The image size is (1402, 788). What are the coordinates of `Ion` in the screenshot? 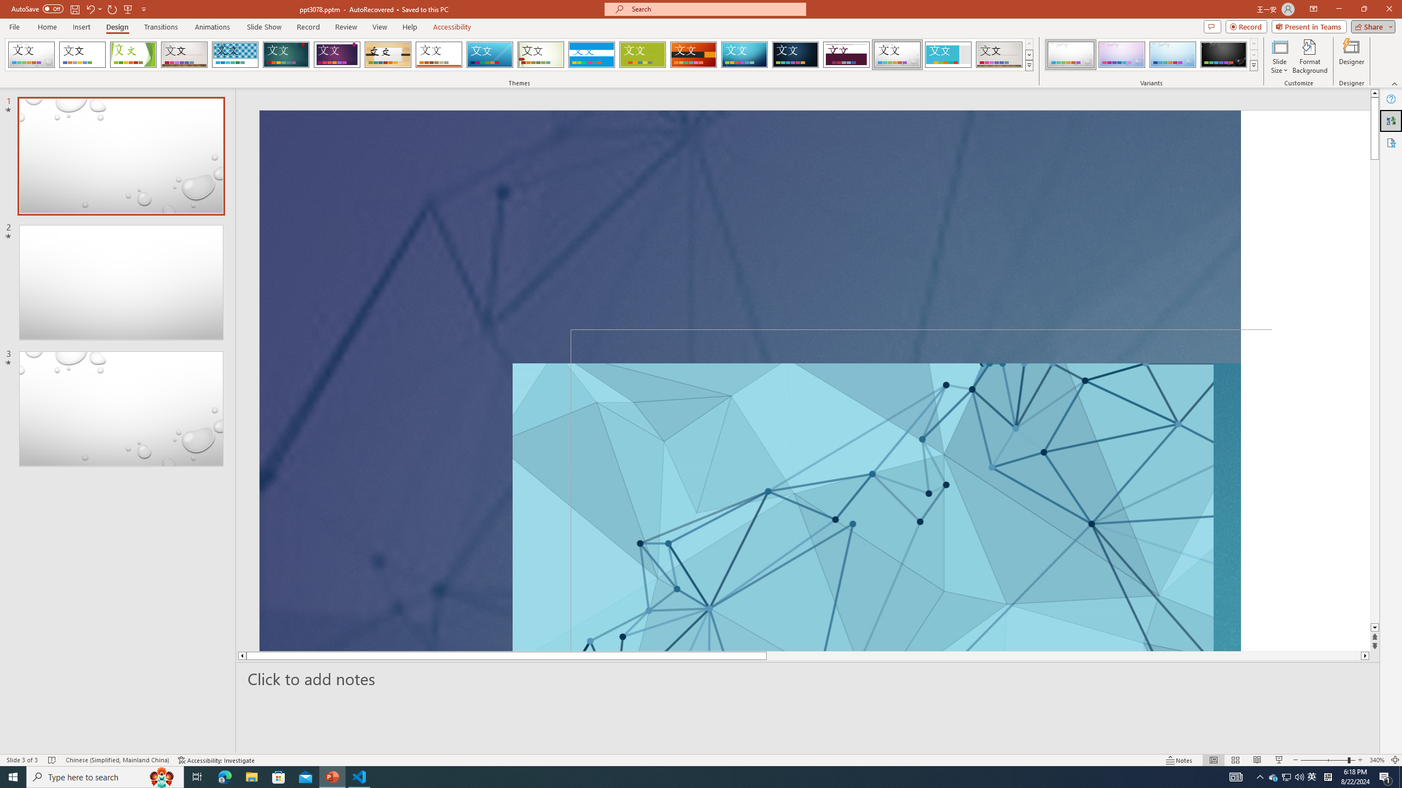 It's located at (286, 55).